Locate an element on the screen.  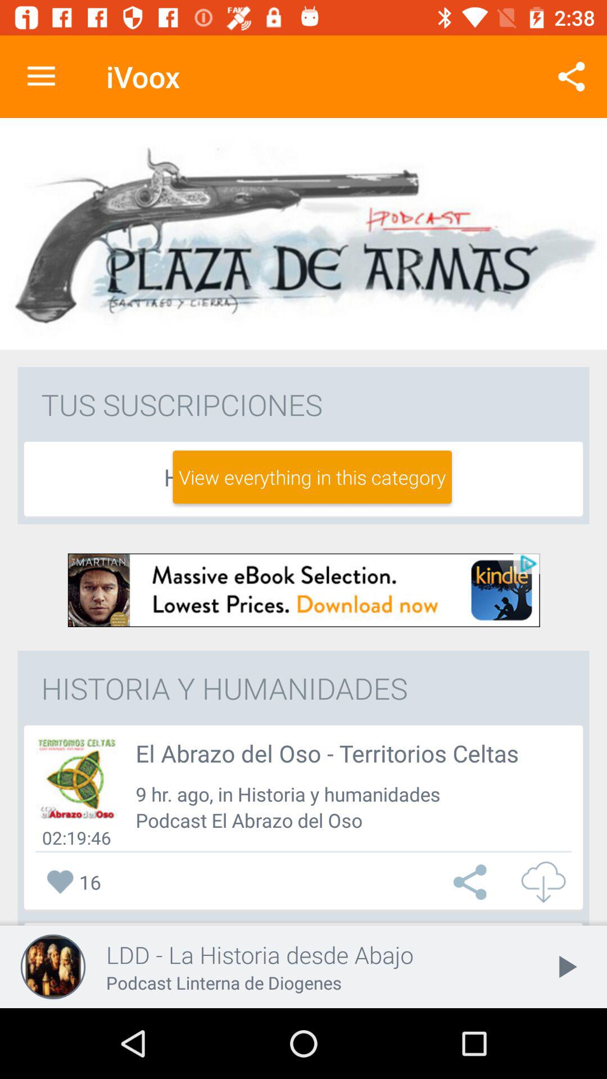
share the article is located at coordinates (473, 882).